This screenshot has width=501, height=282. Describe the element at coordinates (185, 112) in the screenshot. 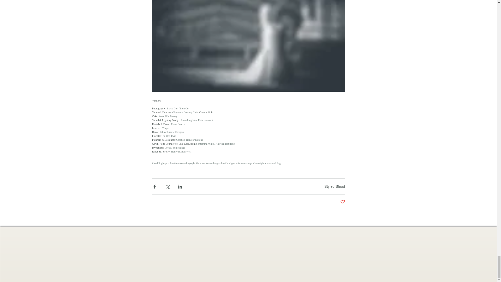

I see `Glenmoor Country Club` at that location.